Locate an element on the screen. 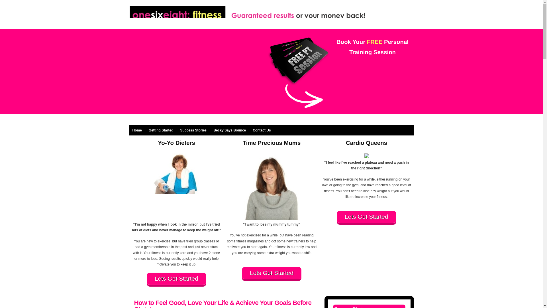  Lets Get Started is located at coordinates (271, 274).